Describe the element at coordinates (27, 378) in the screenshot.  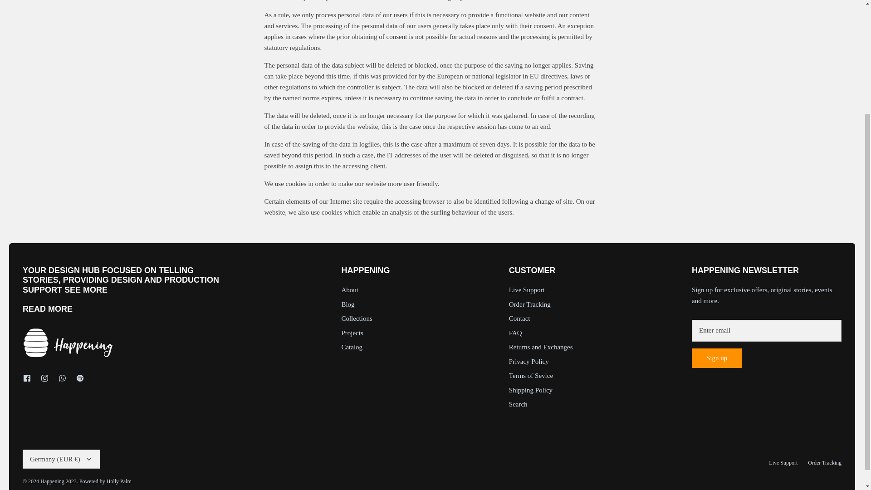
I see `Facebook` at that location.